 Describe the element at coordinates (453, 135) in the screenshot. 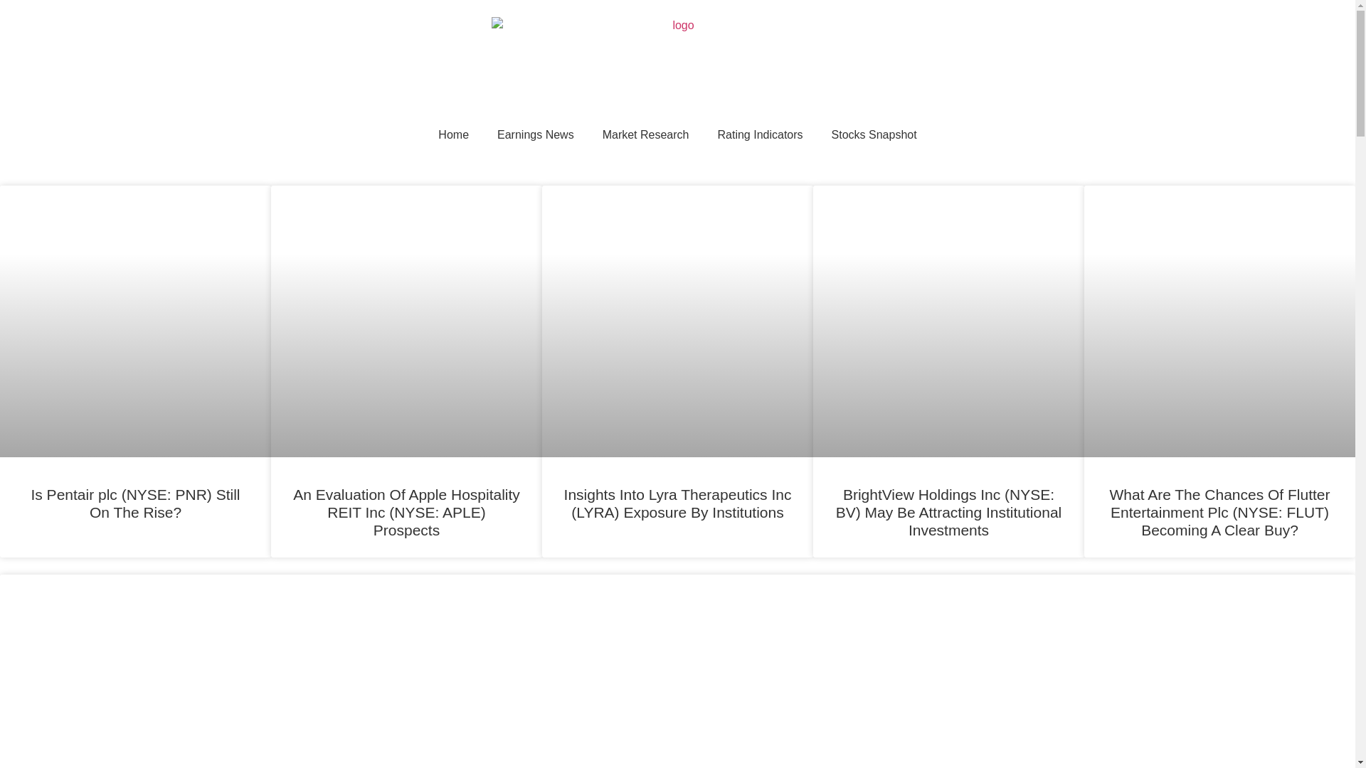

I see `Home` at that location.